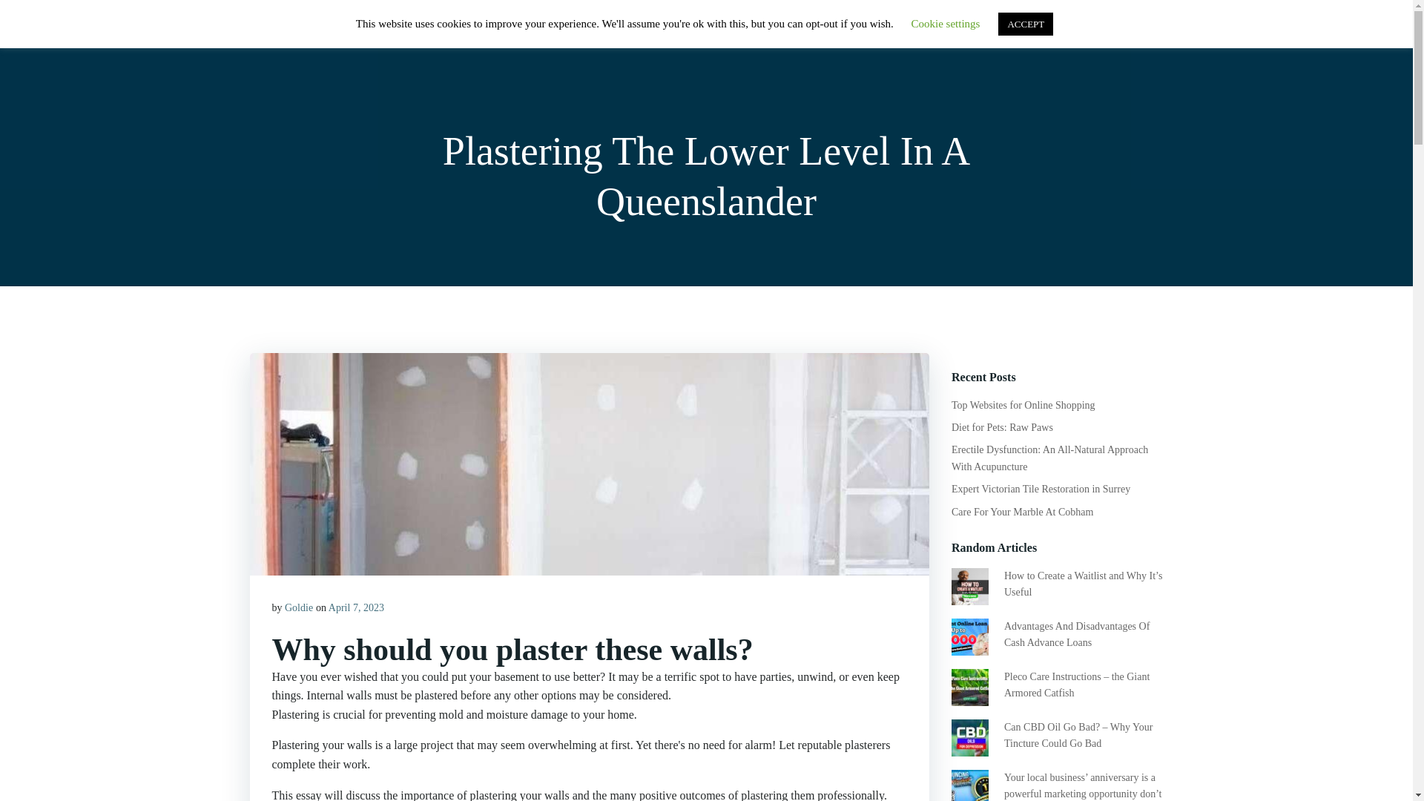 The image size is (1424, 801). What do you see at coordinates (1022, 512) in the screenshot?
I see `Care For Your Marble At Cobham` at bounding box center [1022, 512].